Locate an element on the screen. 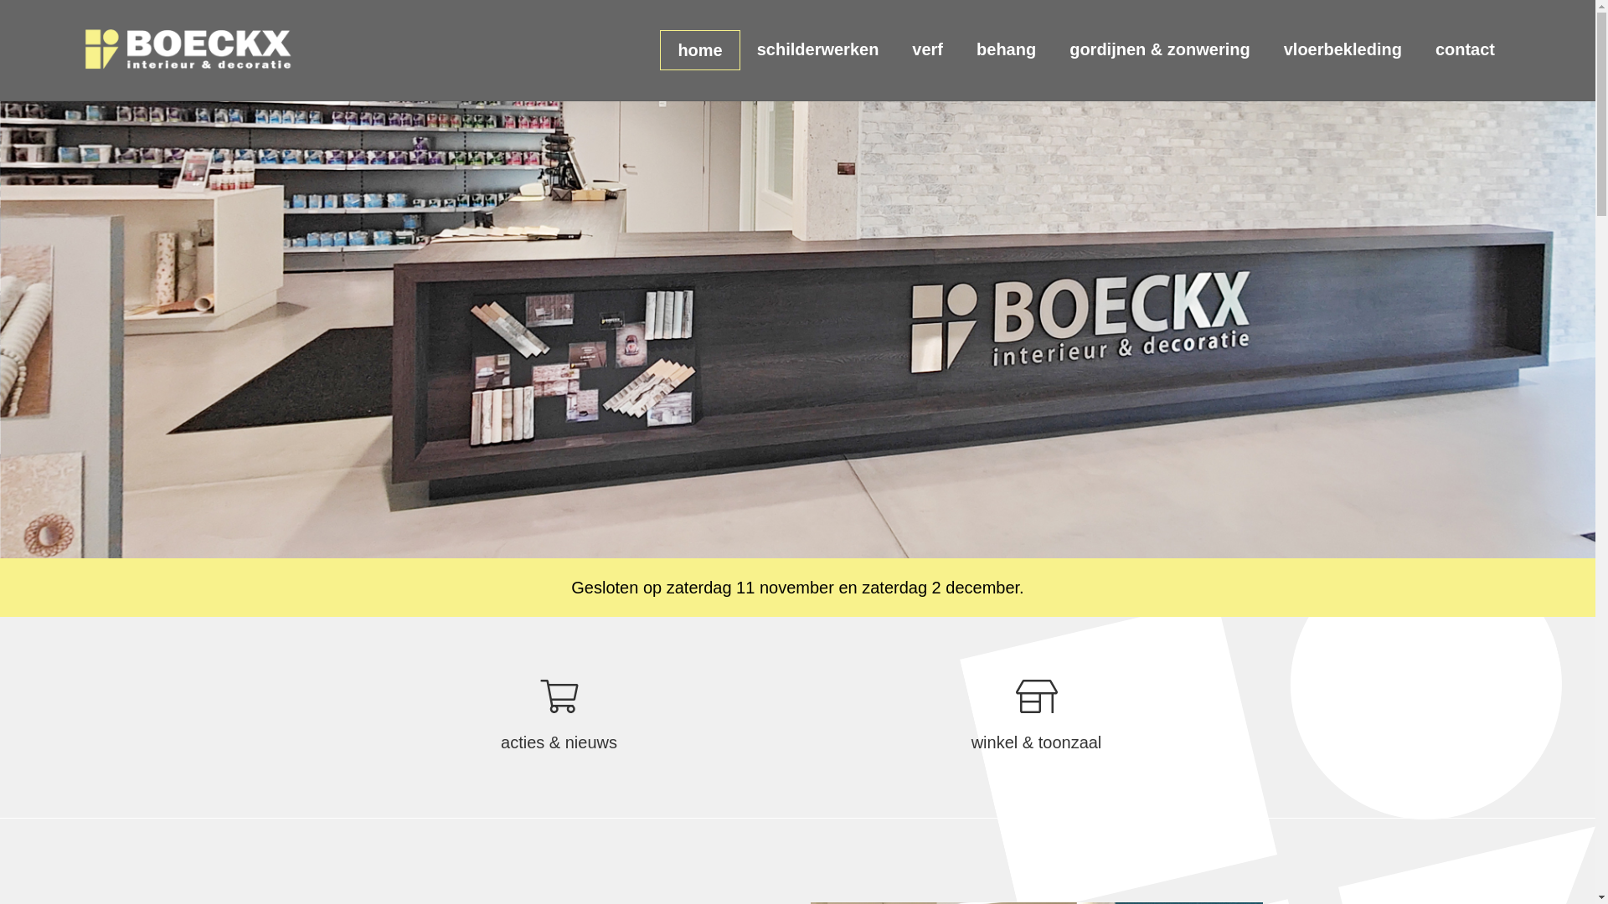 Image resolution: width=1608 pixels, height=904 pixels. Boeckx Interieur is located at coordinates (188, 50).